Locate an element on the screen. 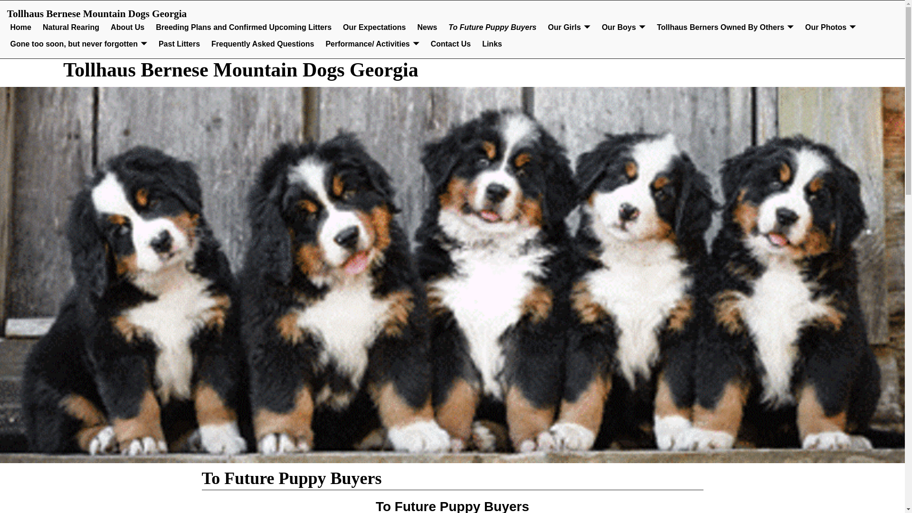  Tollhaus Bernese Mountain Dogs Georgia is located at coordinates (240, 69).